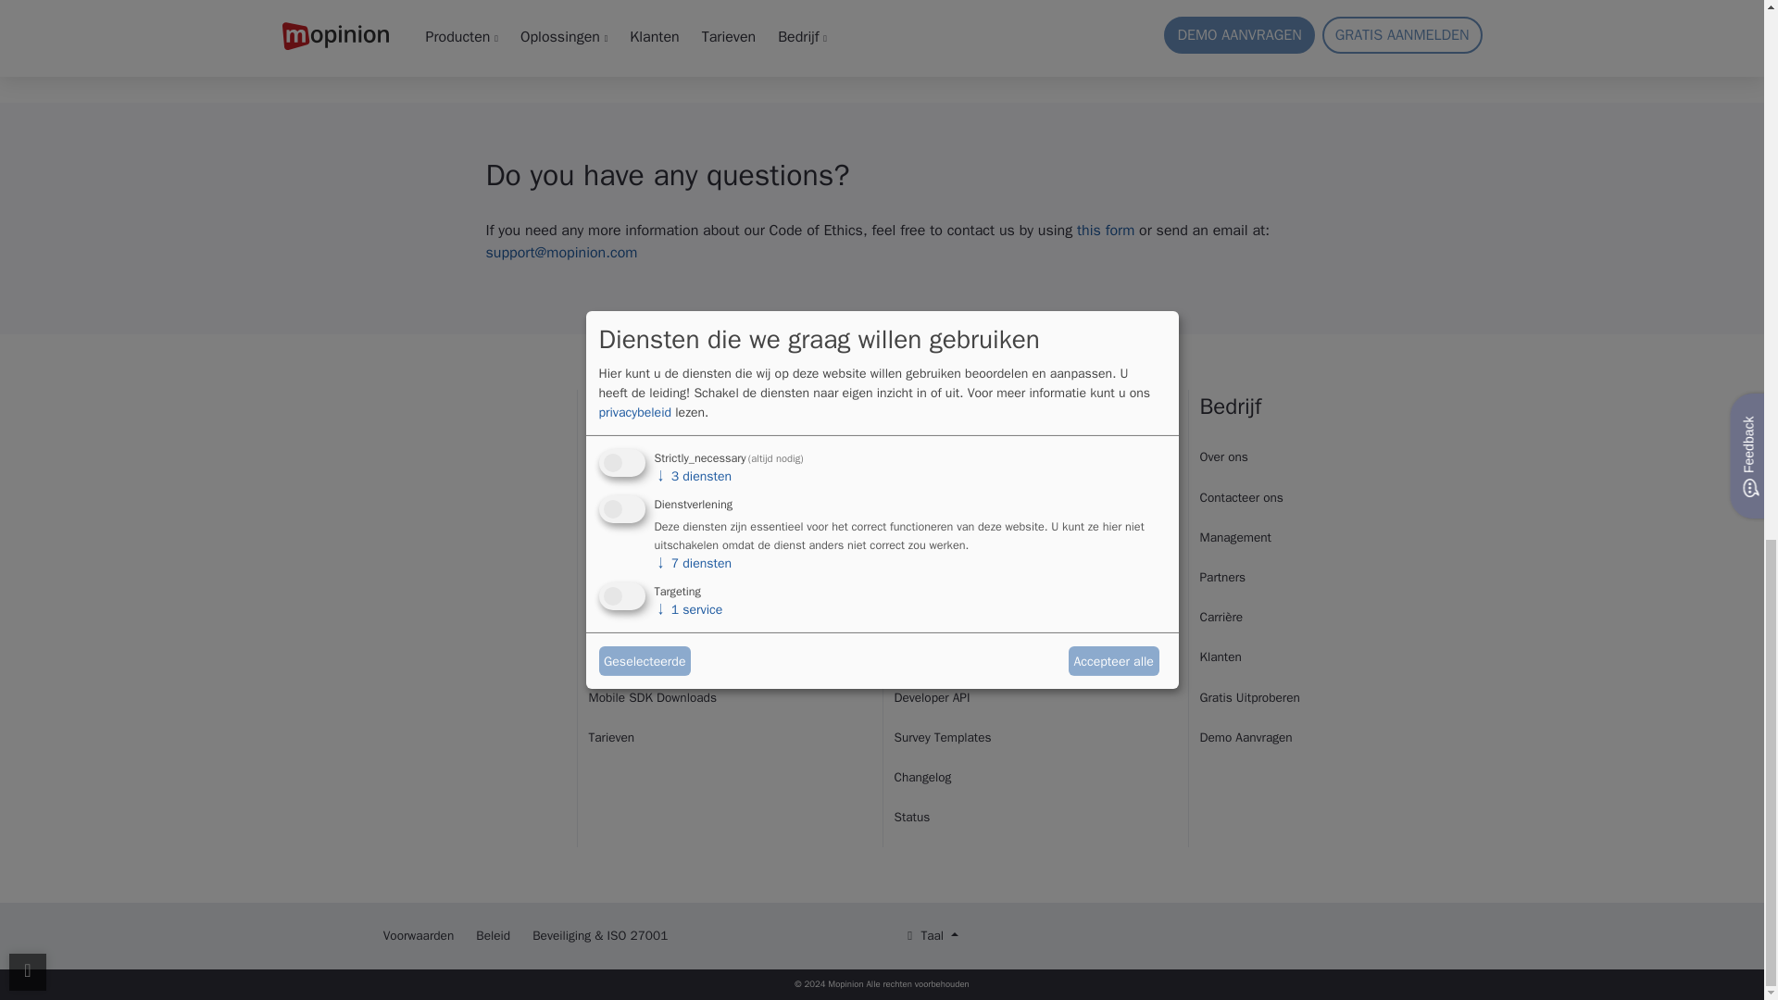 This screenshot has height=1000, width=1778. Describe the element at coordinates (643, 498) in the screenshot. I see `Mopinion voor Apps` at that location.